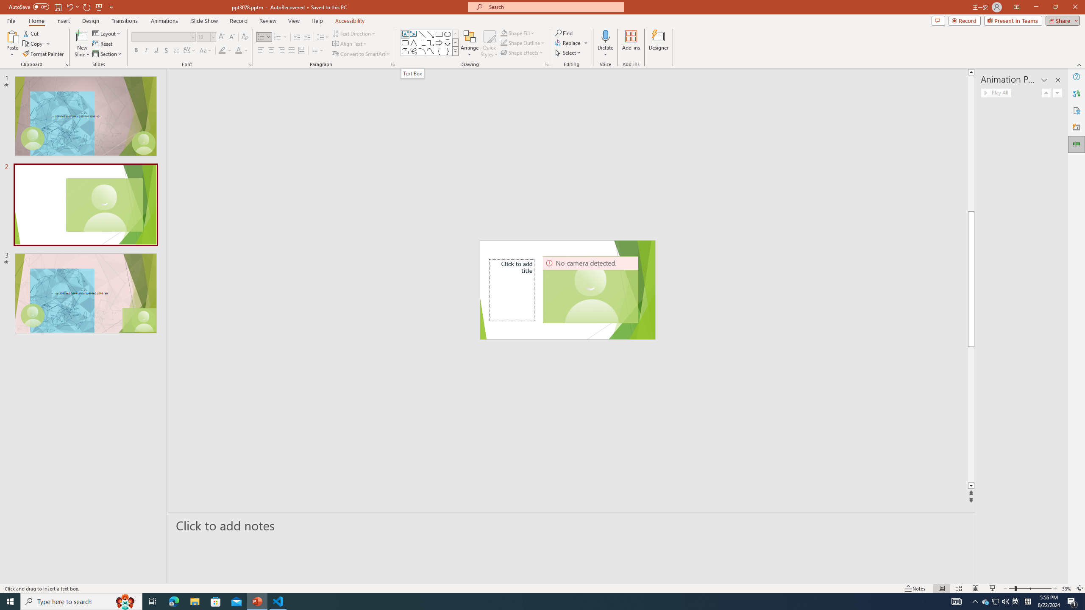 This screenshot has height=610, width=1085. What do you see at coordinates (571, 525) in the screenshot?
I see `Slide Notes` at bounding box center [571, 525].